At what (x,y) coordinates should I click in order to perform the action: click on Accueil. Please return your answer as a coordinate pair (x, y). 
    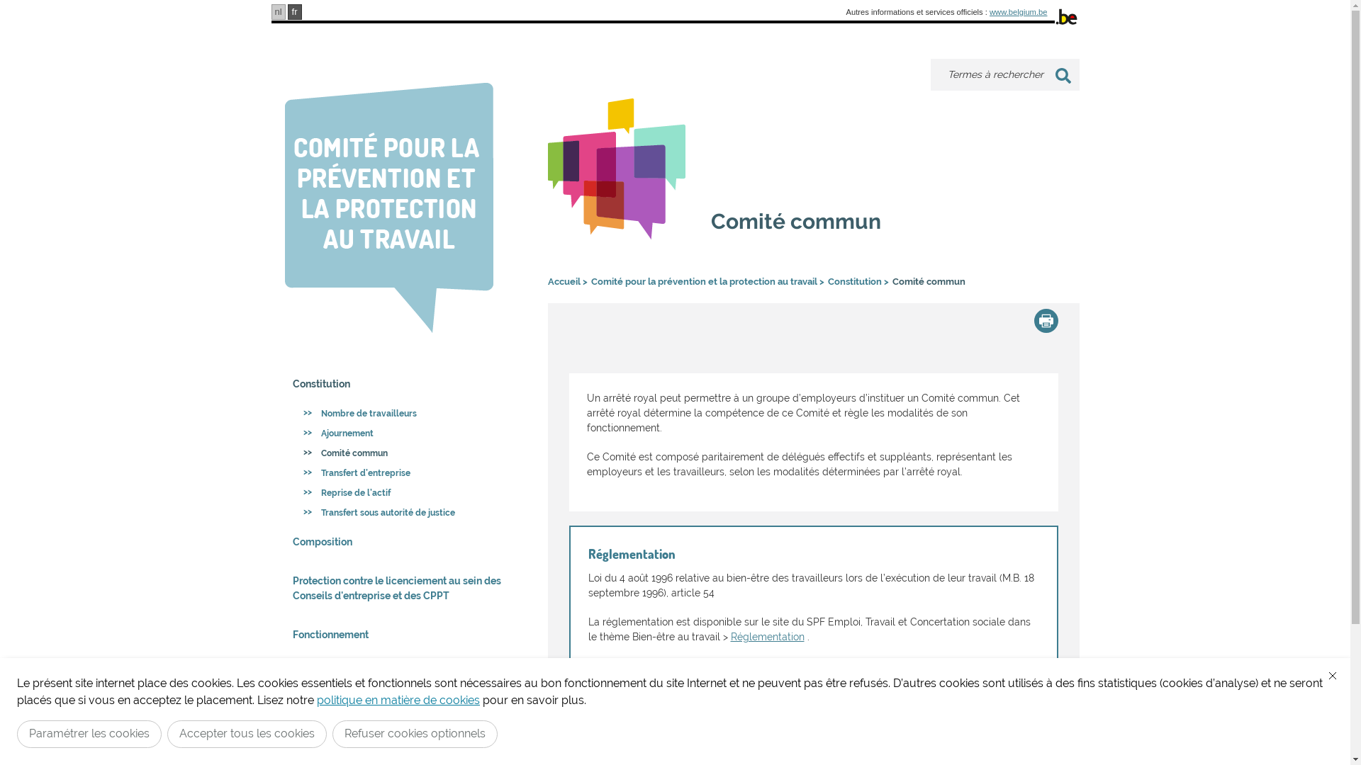
    Looking at the image, I should click on (568, 282).